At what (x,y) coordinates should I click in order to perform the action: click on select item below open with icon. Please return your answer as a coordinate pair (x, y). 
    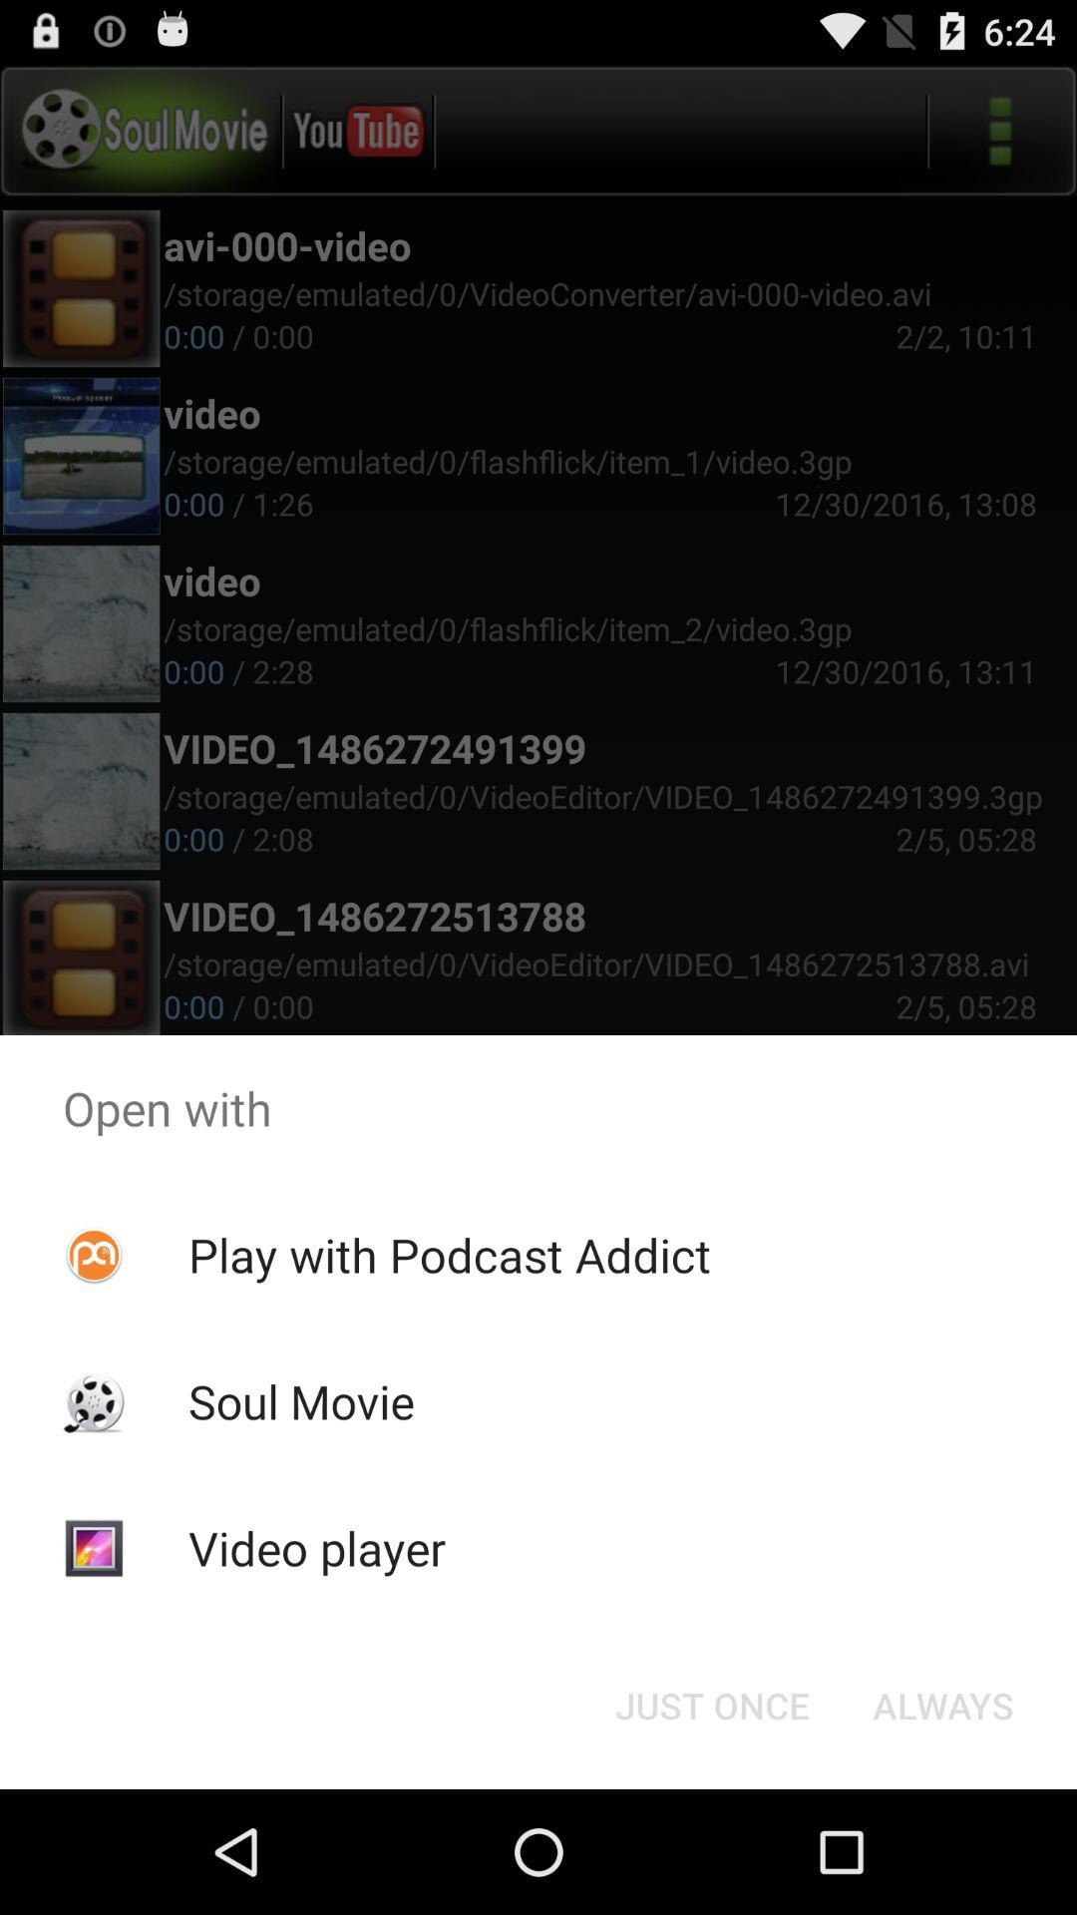
    Looking at the image, I should click on (449, 1255).